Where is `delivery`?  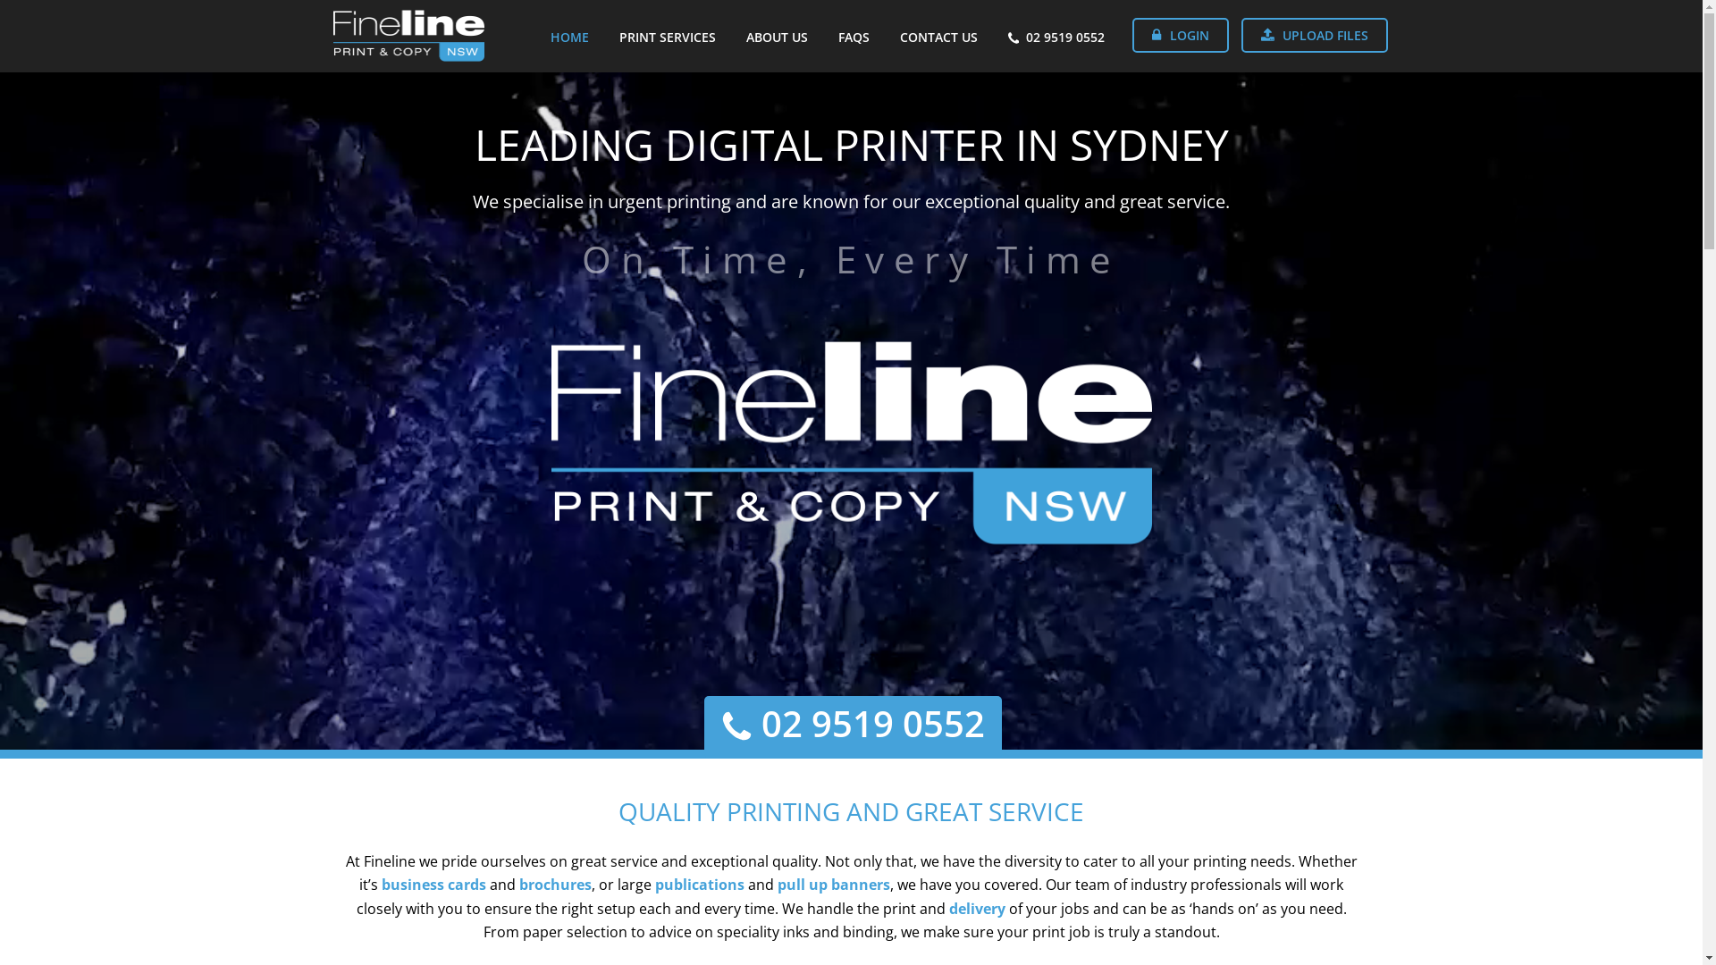
delivery is located at coordinates (978, 909).